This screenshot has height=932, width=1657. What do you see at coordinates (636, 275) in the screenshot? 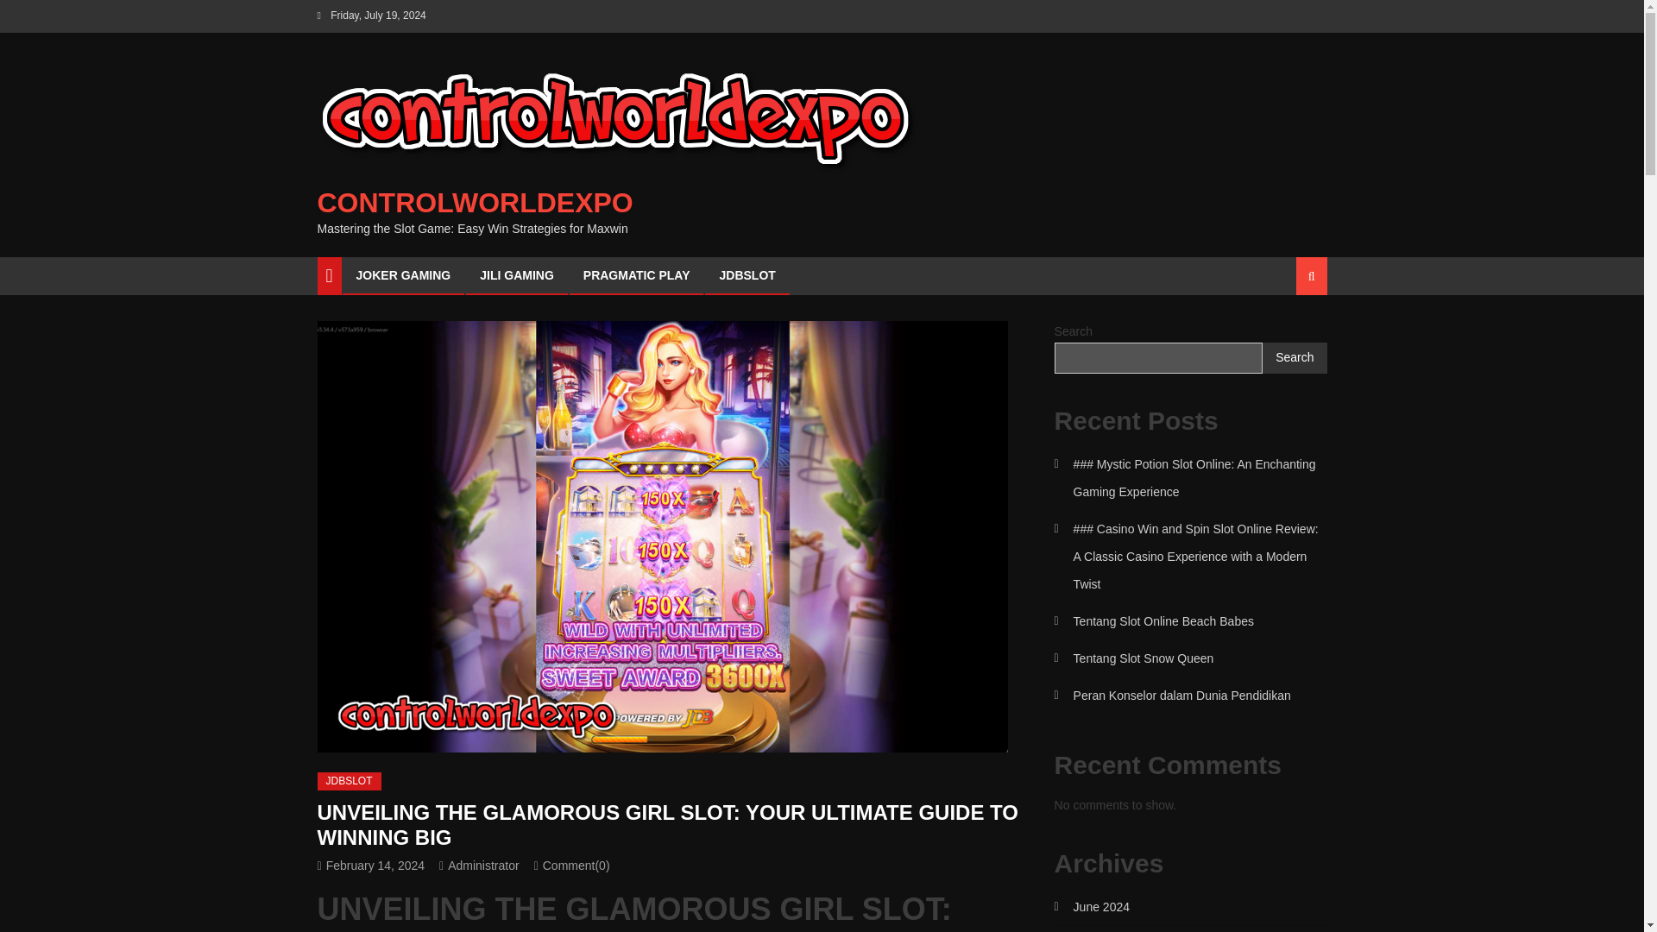
I see `PRAGMATIC PLAY` at bounding box center [636, 275].